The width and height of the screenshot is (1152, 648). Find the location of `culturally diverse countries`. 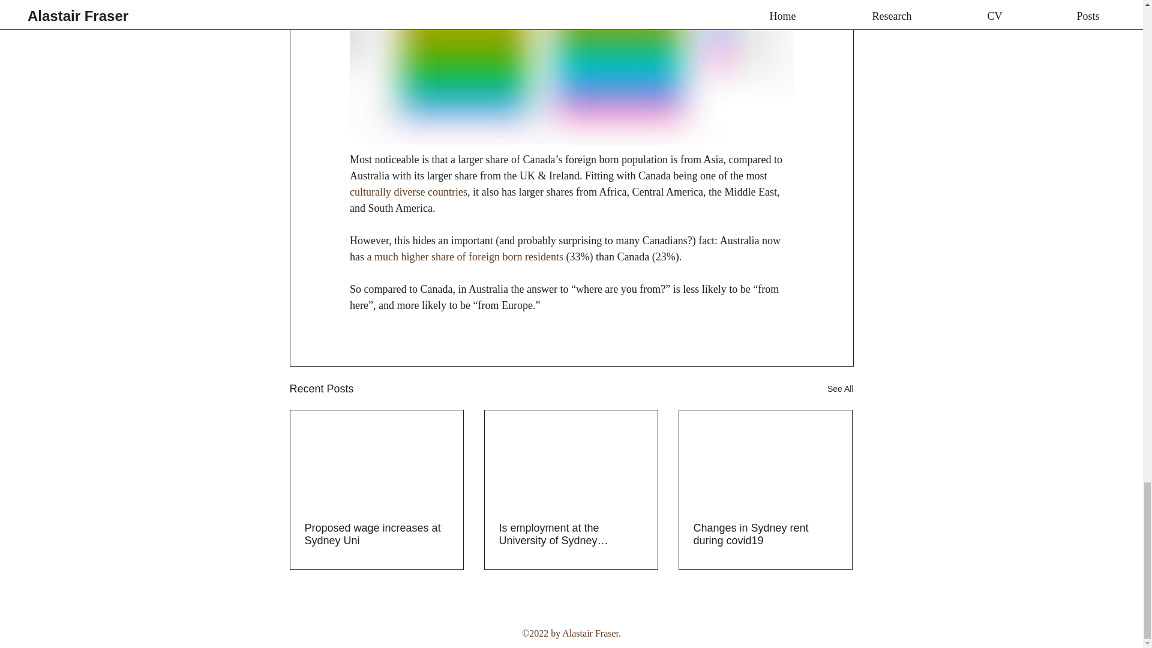

culturally diverse countries is located at coordinates (407, 192).